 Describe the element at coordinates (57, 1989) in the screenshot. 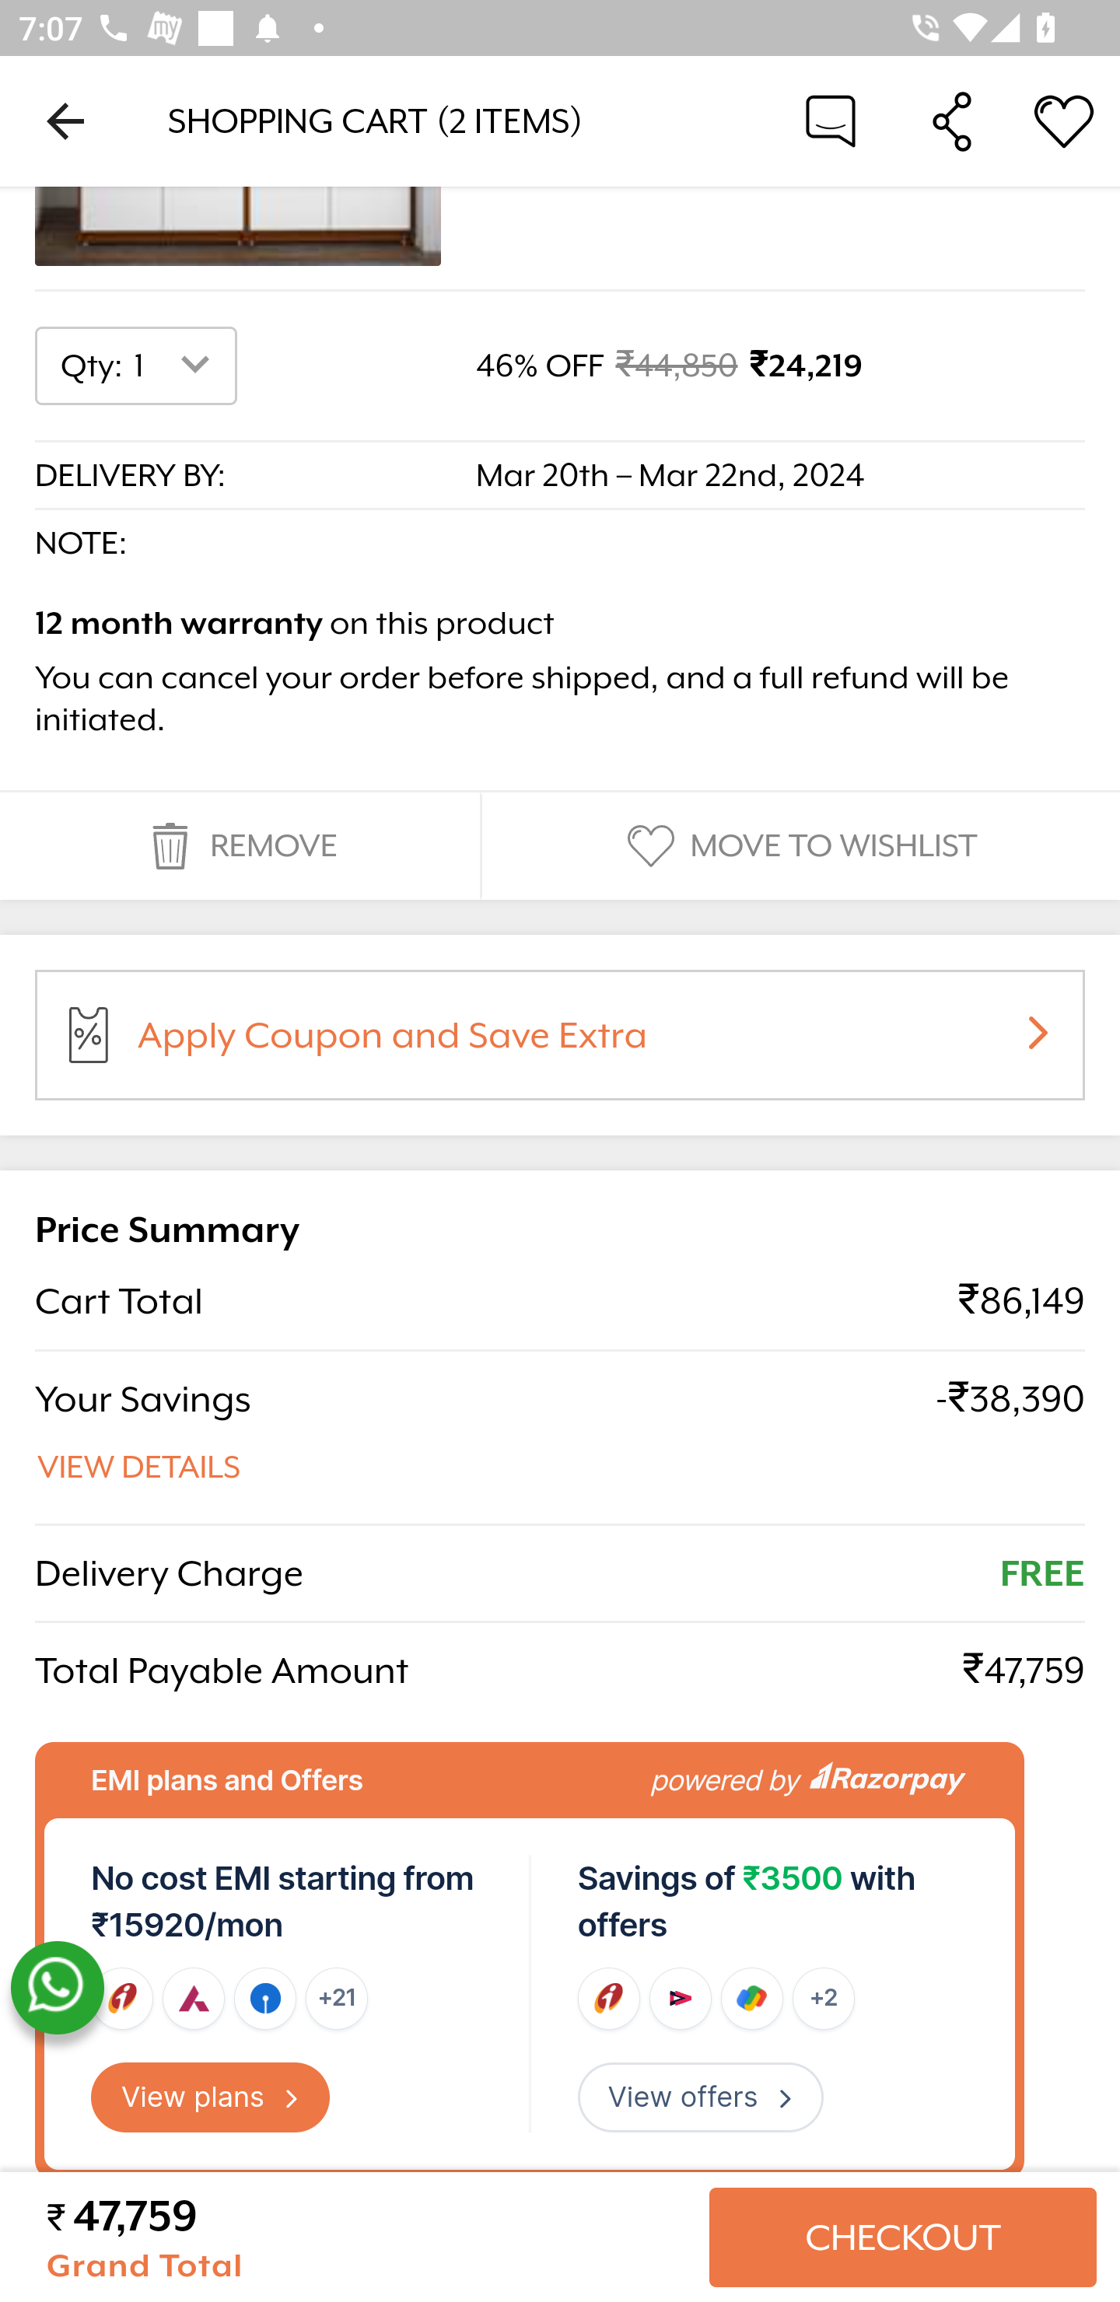

I see `whatsapp` at that location.